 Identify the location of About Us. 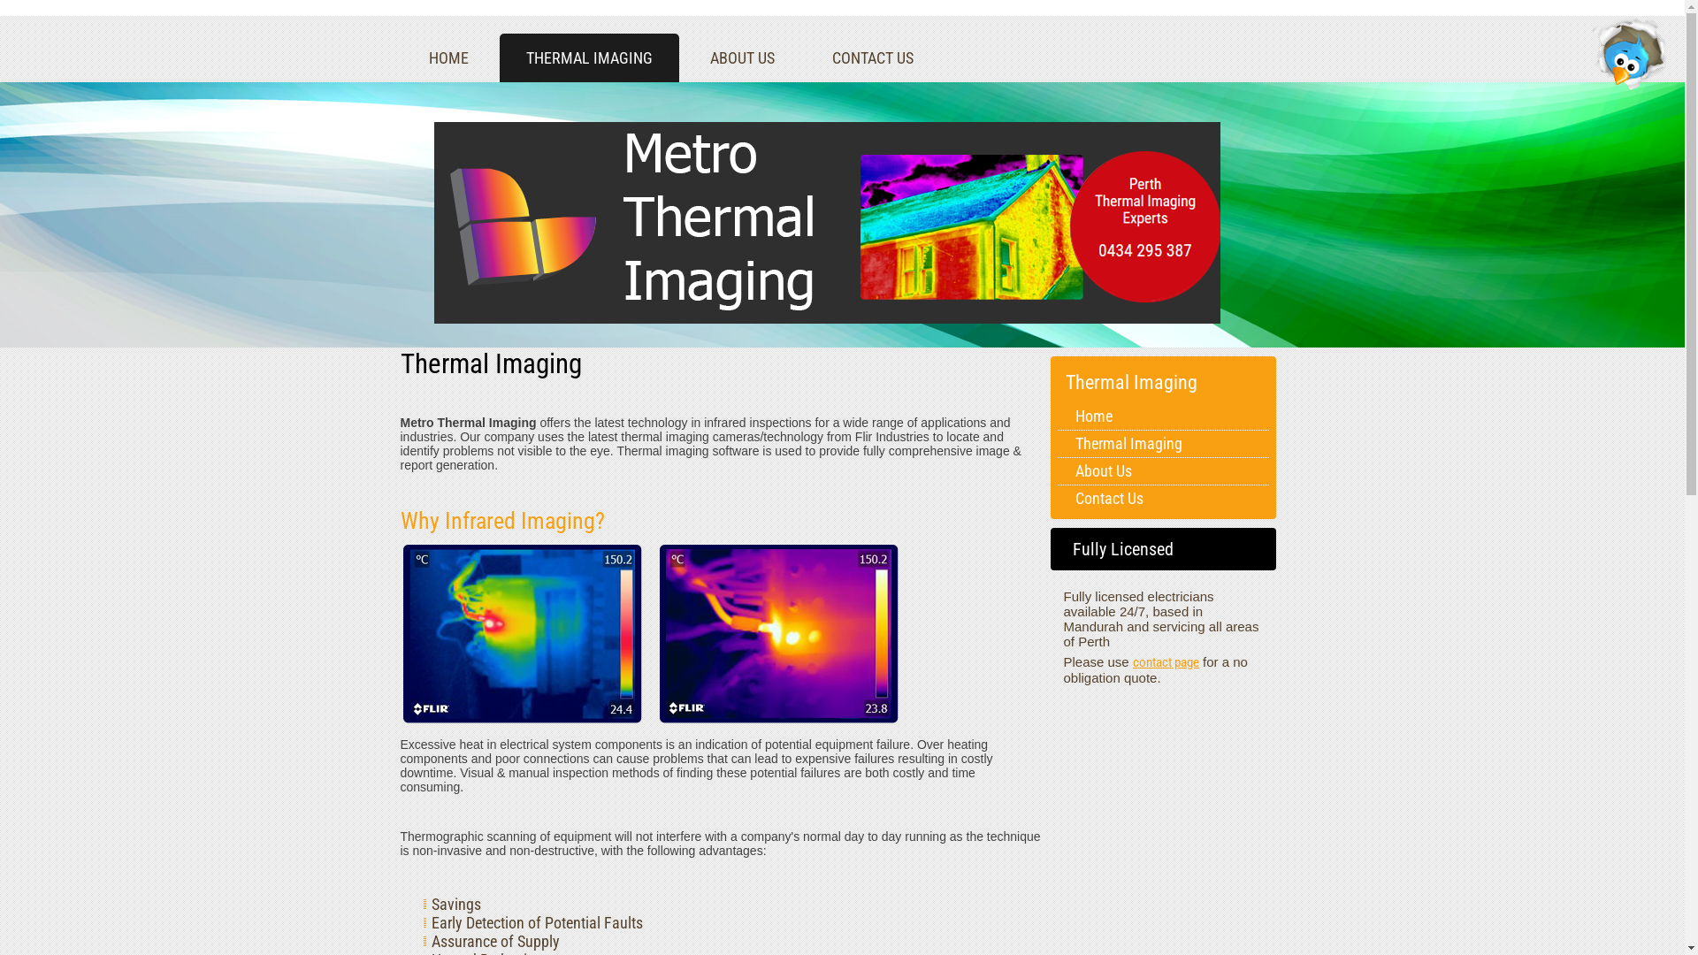
(1164, 471).